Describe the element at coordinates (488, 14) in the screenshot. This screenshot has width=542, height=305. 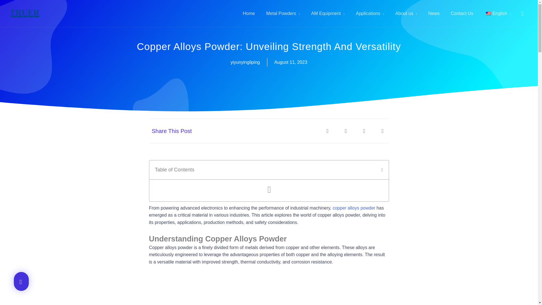
I see `English` at that location.